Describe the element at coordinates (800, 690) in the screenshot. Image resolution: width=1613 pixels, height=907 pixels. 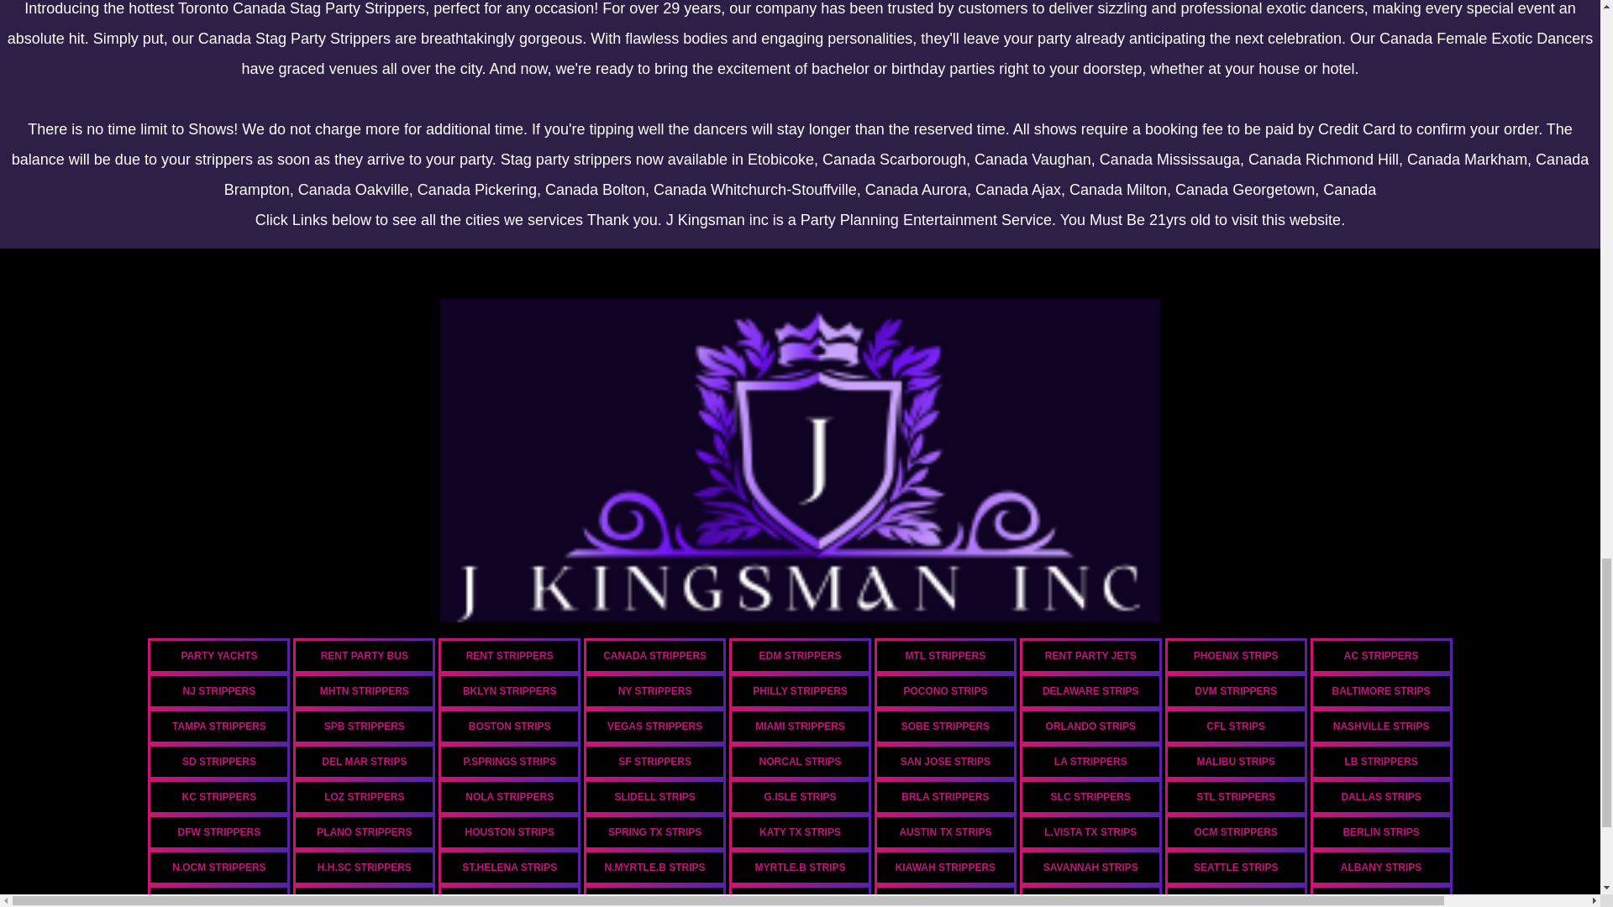
I see `PHILLY STRIPPERS` at that location.